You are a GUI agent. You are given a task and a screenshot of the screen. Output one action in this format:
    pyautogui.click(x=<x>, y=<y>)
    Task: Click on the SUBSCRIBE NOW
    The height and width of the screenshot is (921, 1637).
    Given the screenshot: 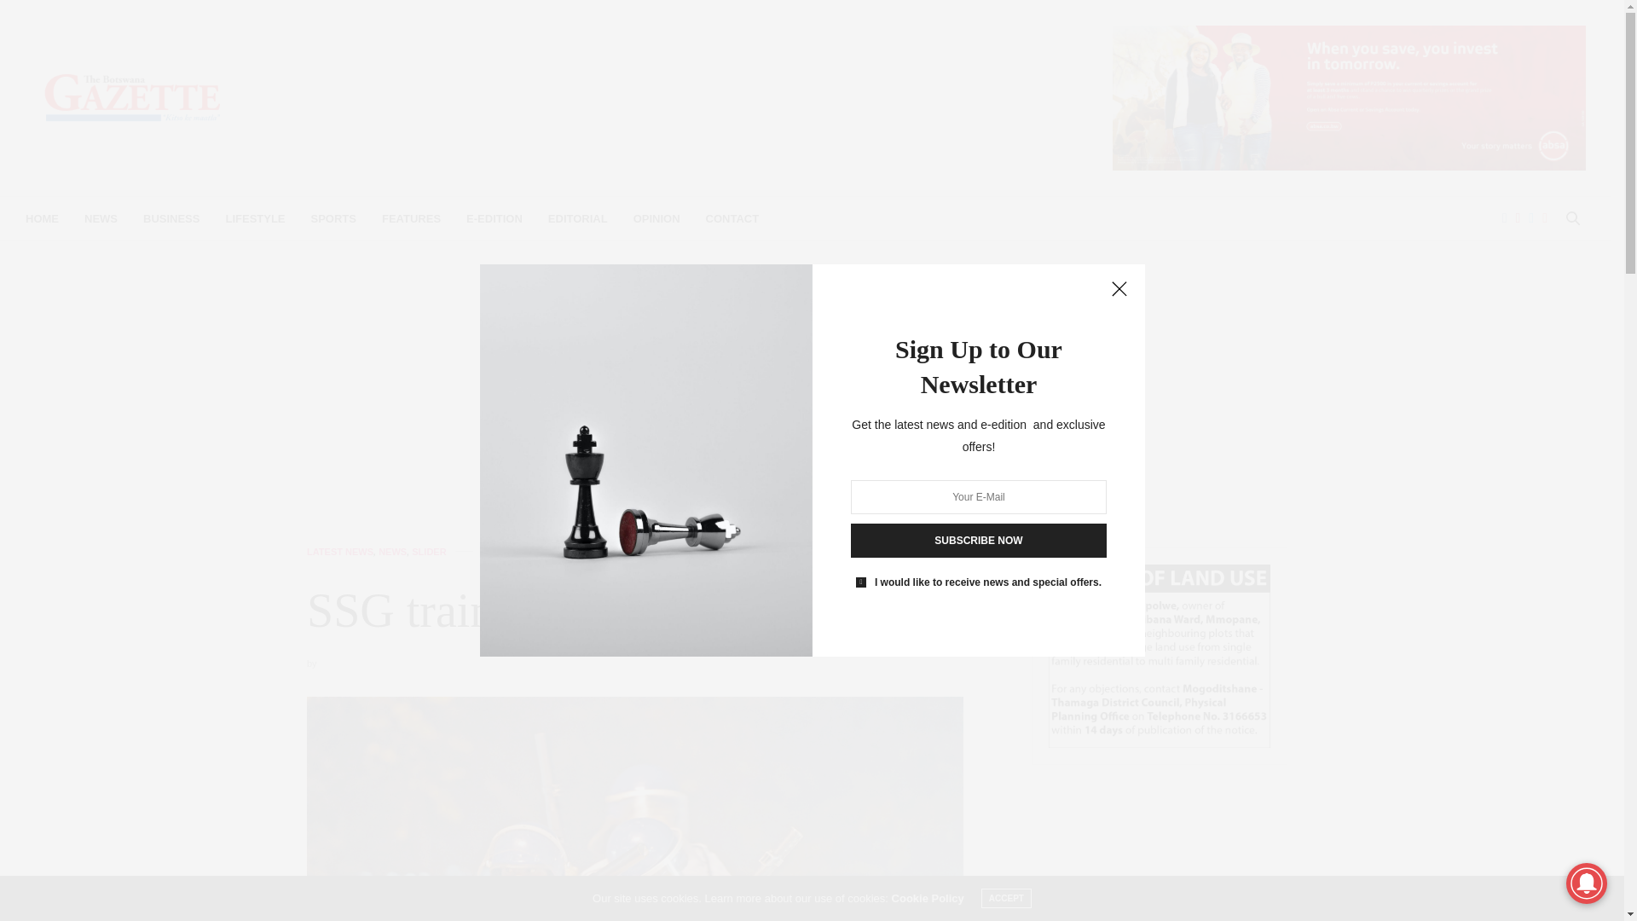 What is the action you would take?
    pyautogui.click(x=979, y=541)
    